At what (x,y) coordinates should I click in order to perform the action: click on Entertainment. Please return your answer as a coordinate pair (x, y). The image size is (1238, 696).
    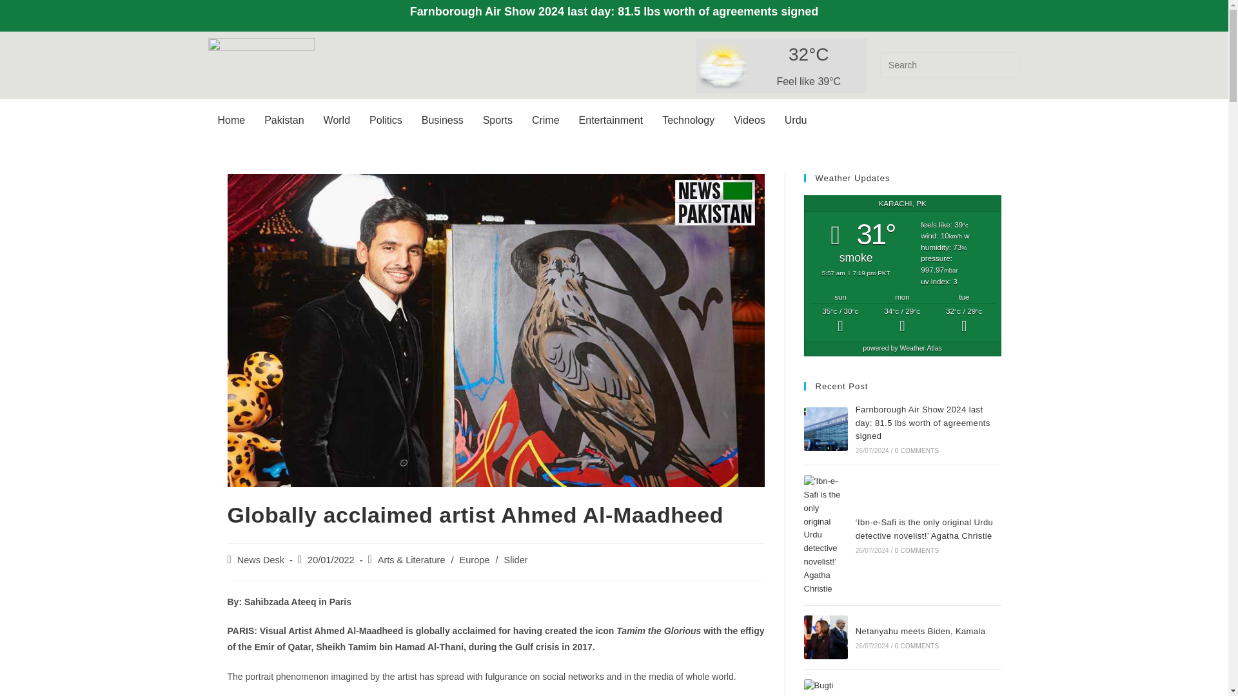
    Looking at the image, I should click on (611, 120).